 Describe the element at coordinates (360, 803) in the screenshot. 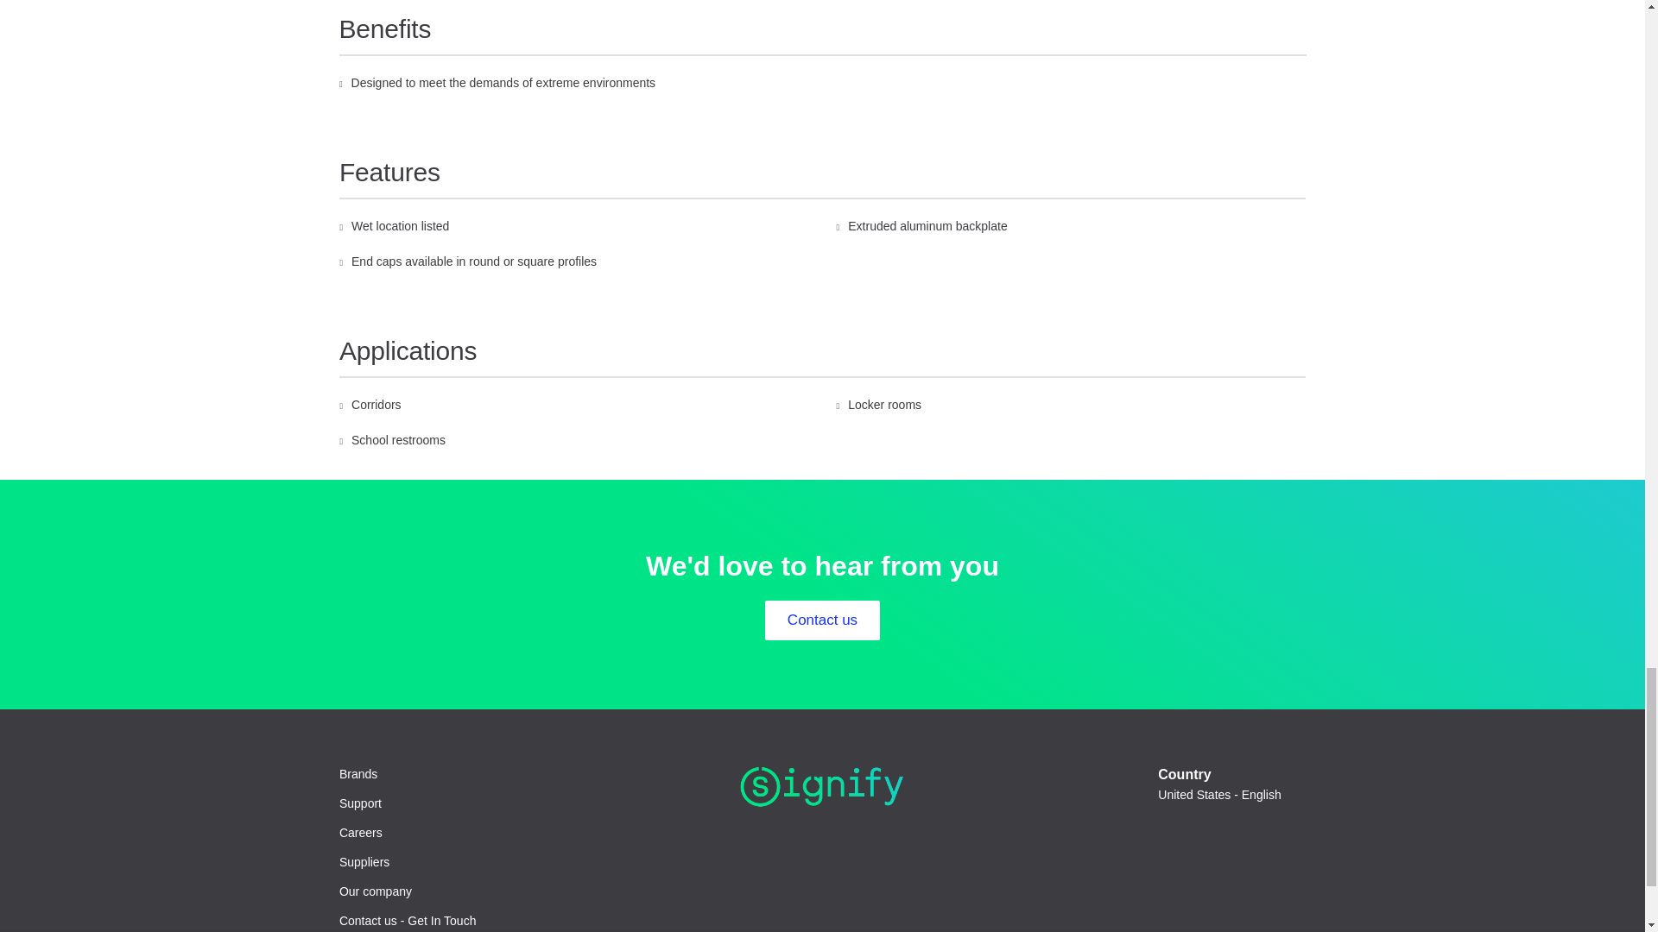

I see `Support` at that location.